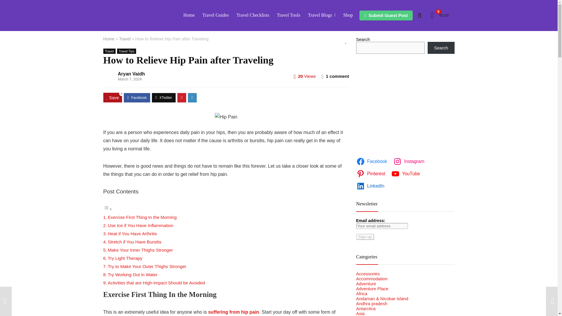 The width and height of the screenshot is (562, 316). What do you see at coordinates (140, 250) in the screenshot?
I see `Make Your Inner Thighs Stronger` at bounding box center [140, 250].